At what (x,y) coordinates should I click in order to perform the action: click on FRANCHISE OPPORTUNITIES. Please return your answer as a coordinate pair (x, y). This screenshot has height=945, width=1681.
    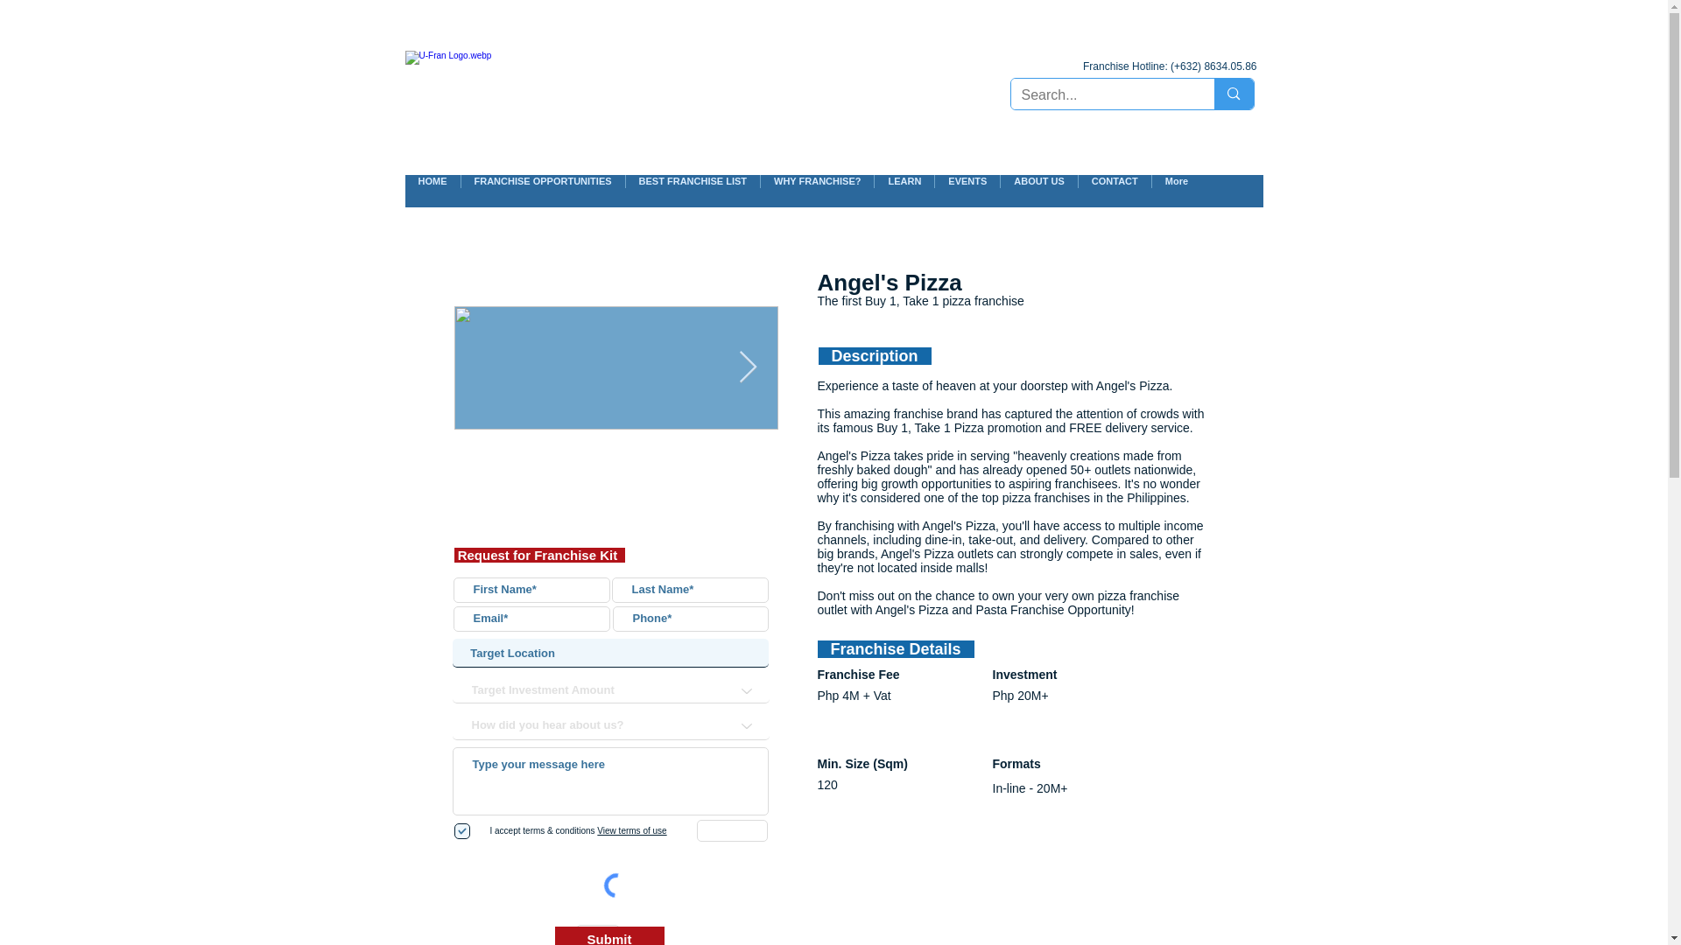
    Looking at the image, I should click on (543, 191).